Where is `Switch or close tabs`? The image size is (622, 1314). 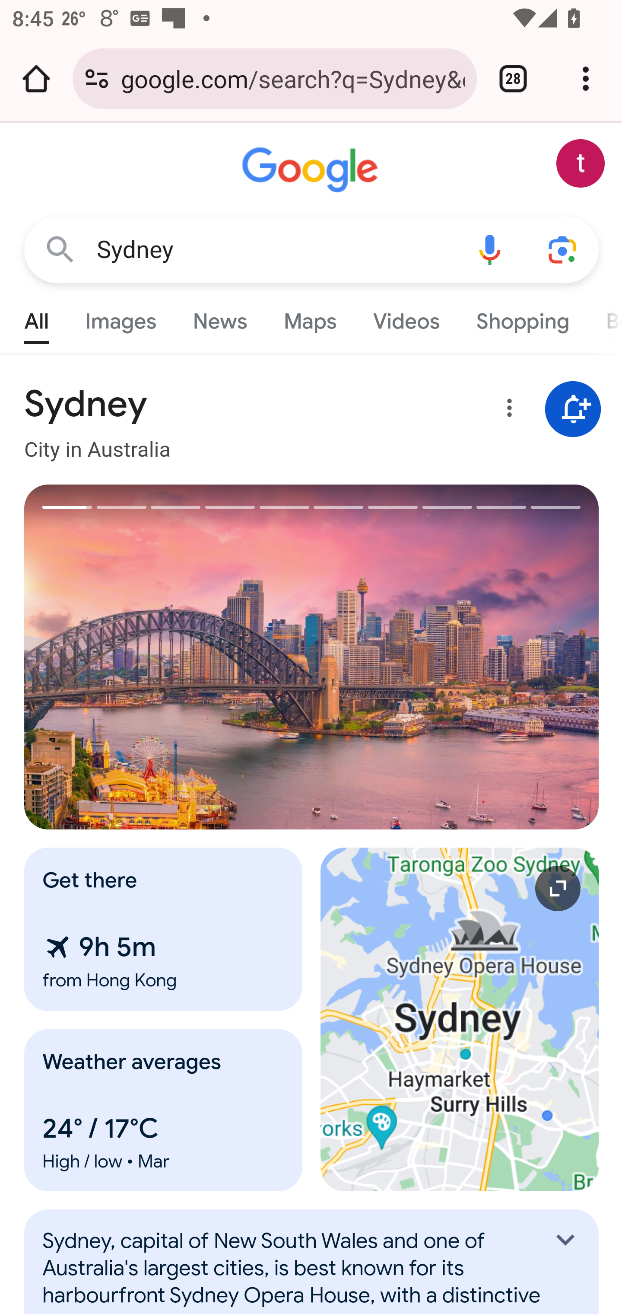
Switch or close tabs is located at coordinates (513, 79).